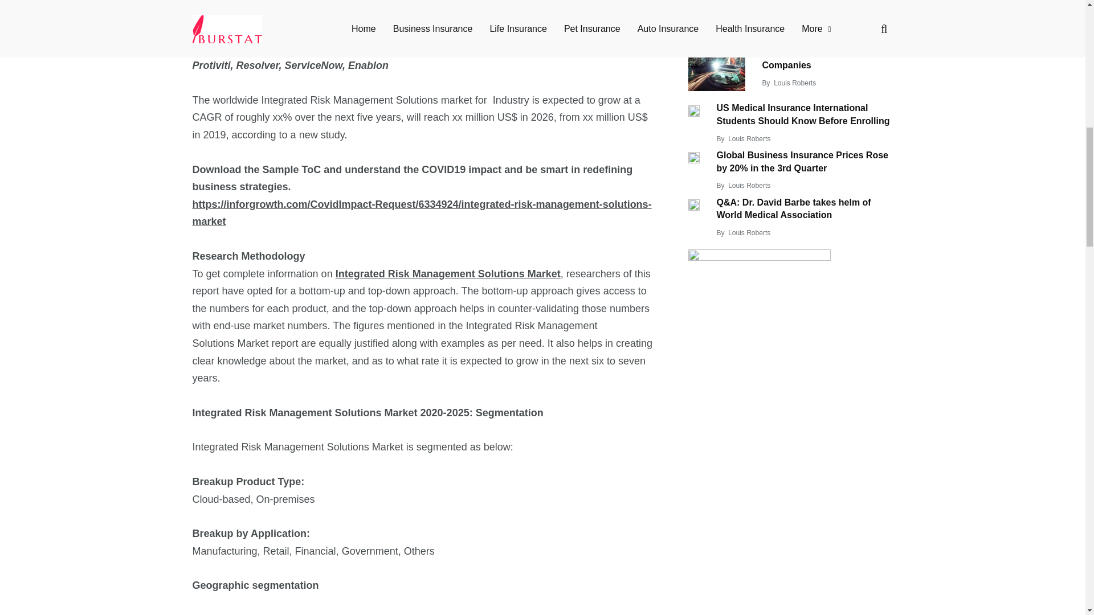  I want to click on Posts by Louis Roberts, so click(794, 83).